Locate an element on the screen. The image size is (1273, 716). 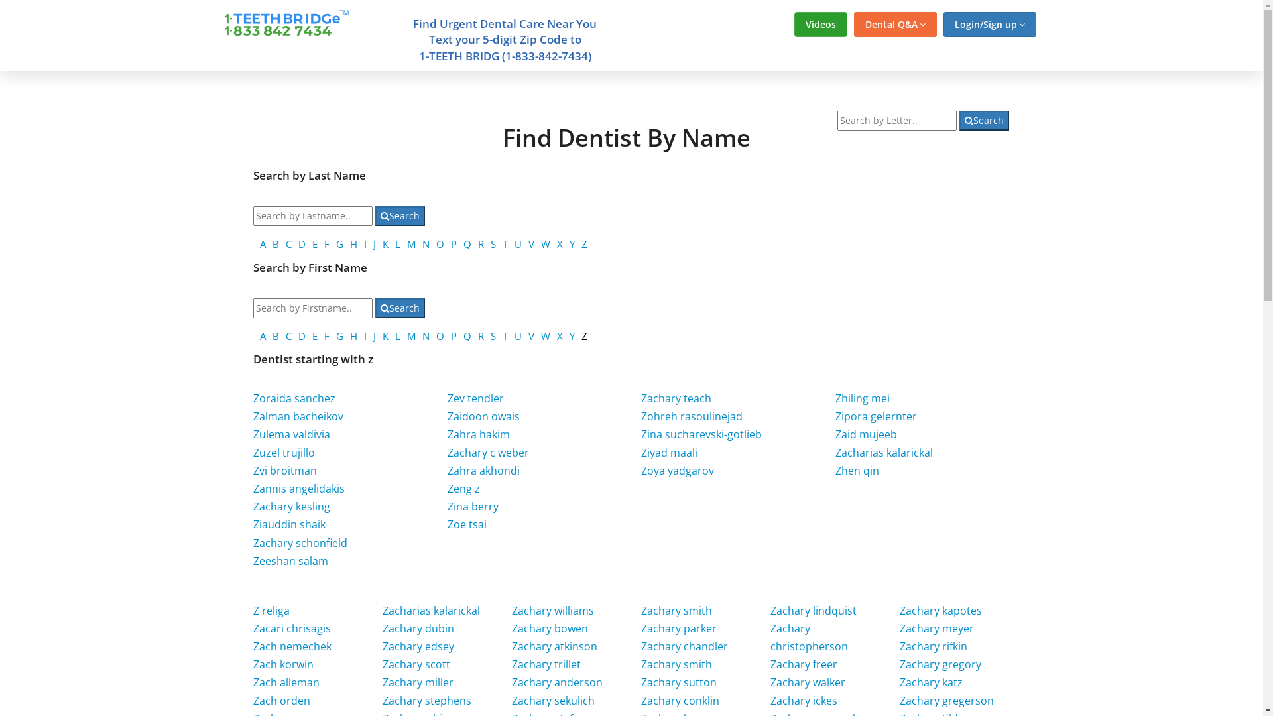
D is located at coordinates (302, 336).